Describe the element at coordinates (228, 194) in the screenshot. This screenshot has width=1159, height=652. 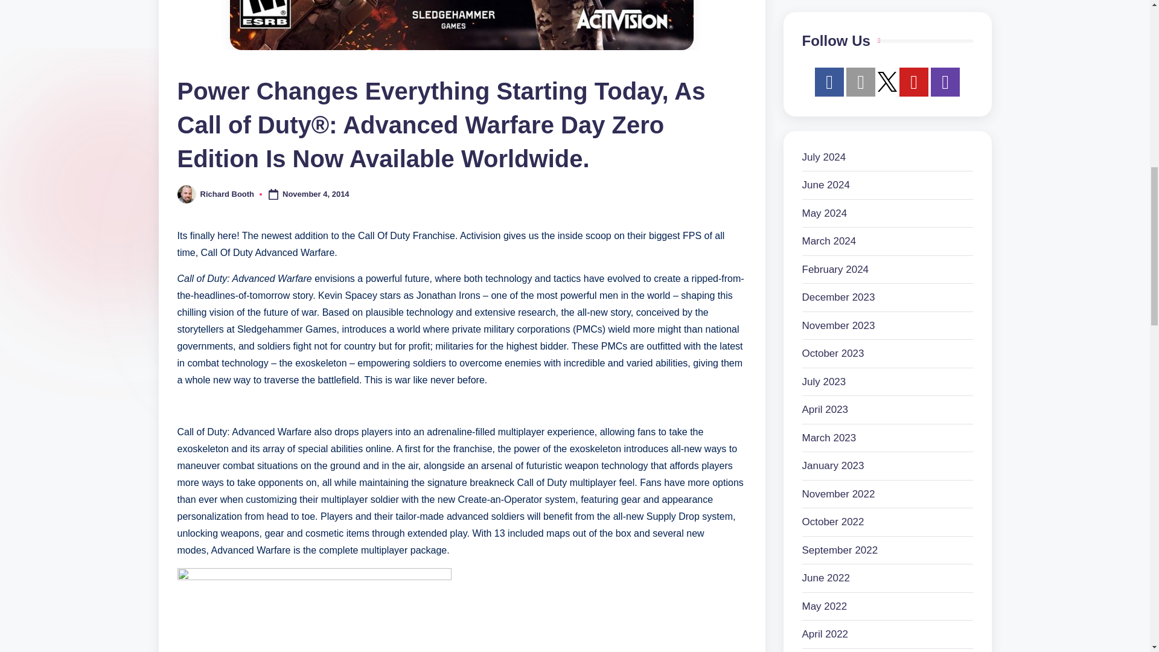
I see `Richard Booth` at that location.